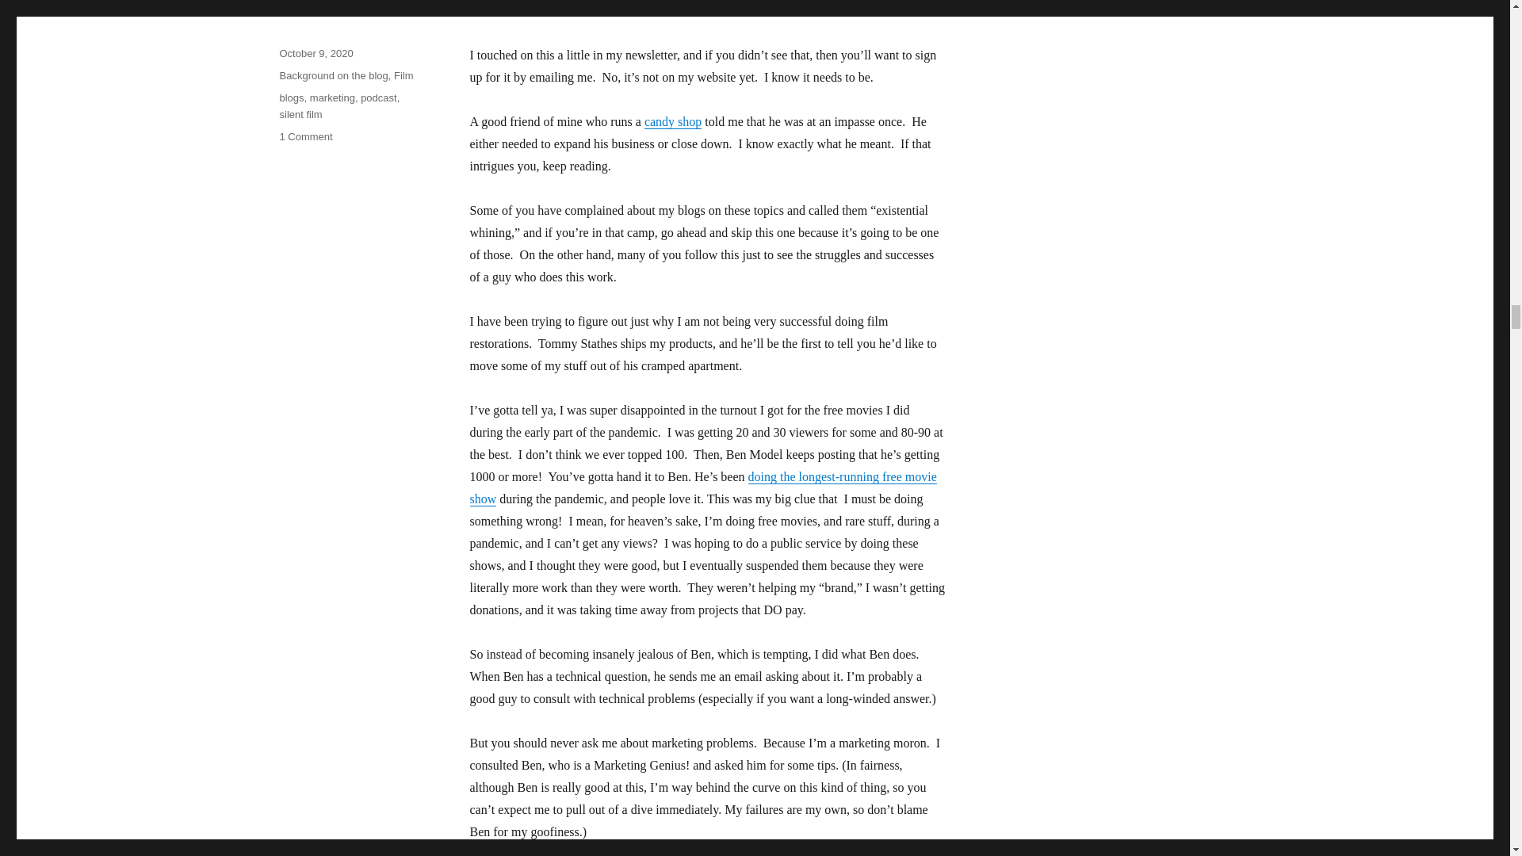  Describe the element at coordinates (403, 4) in the screenshot. I see `The Road Ahead` at that location.